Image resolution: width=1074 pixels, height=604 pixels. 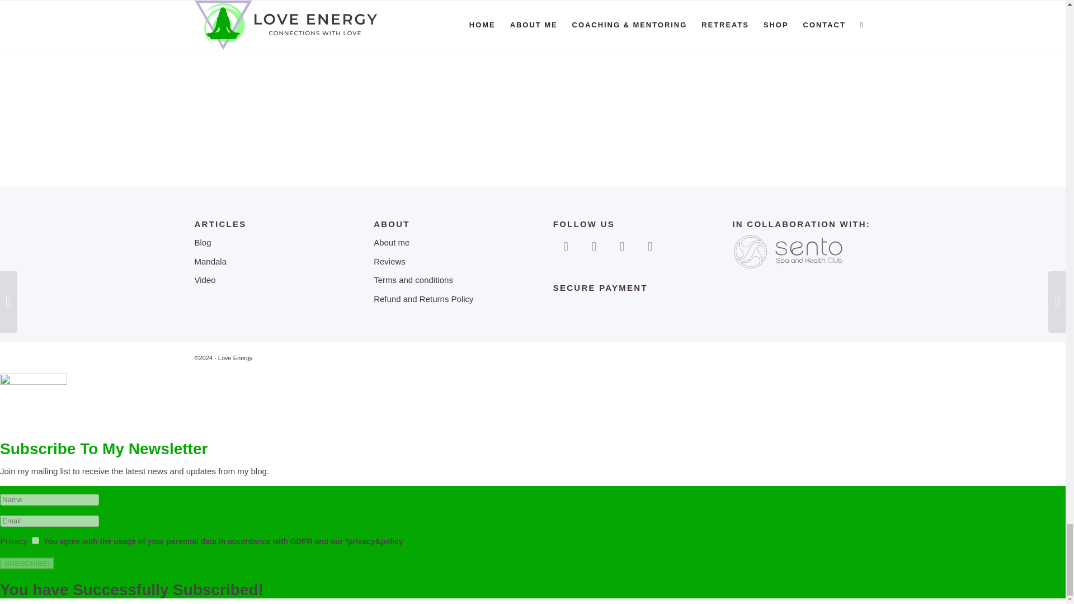 I want to click on Terms and conditions, so click(x=443, y=281).